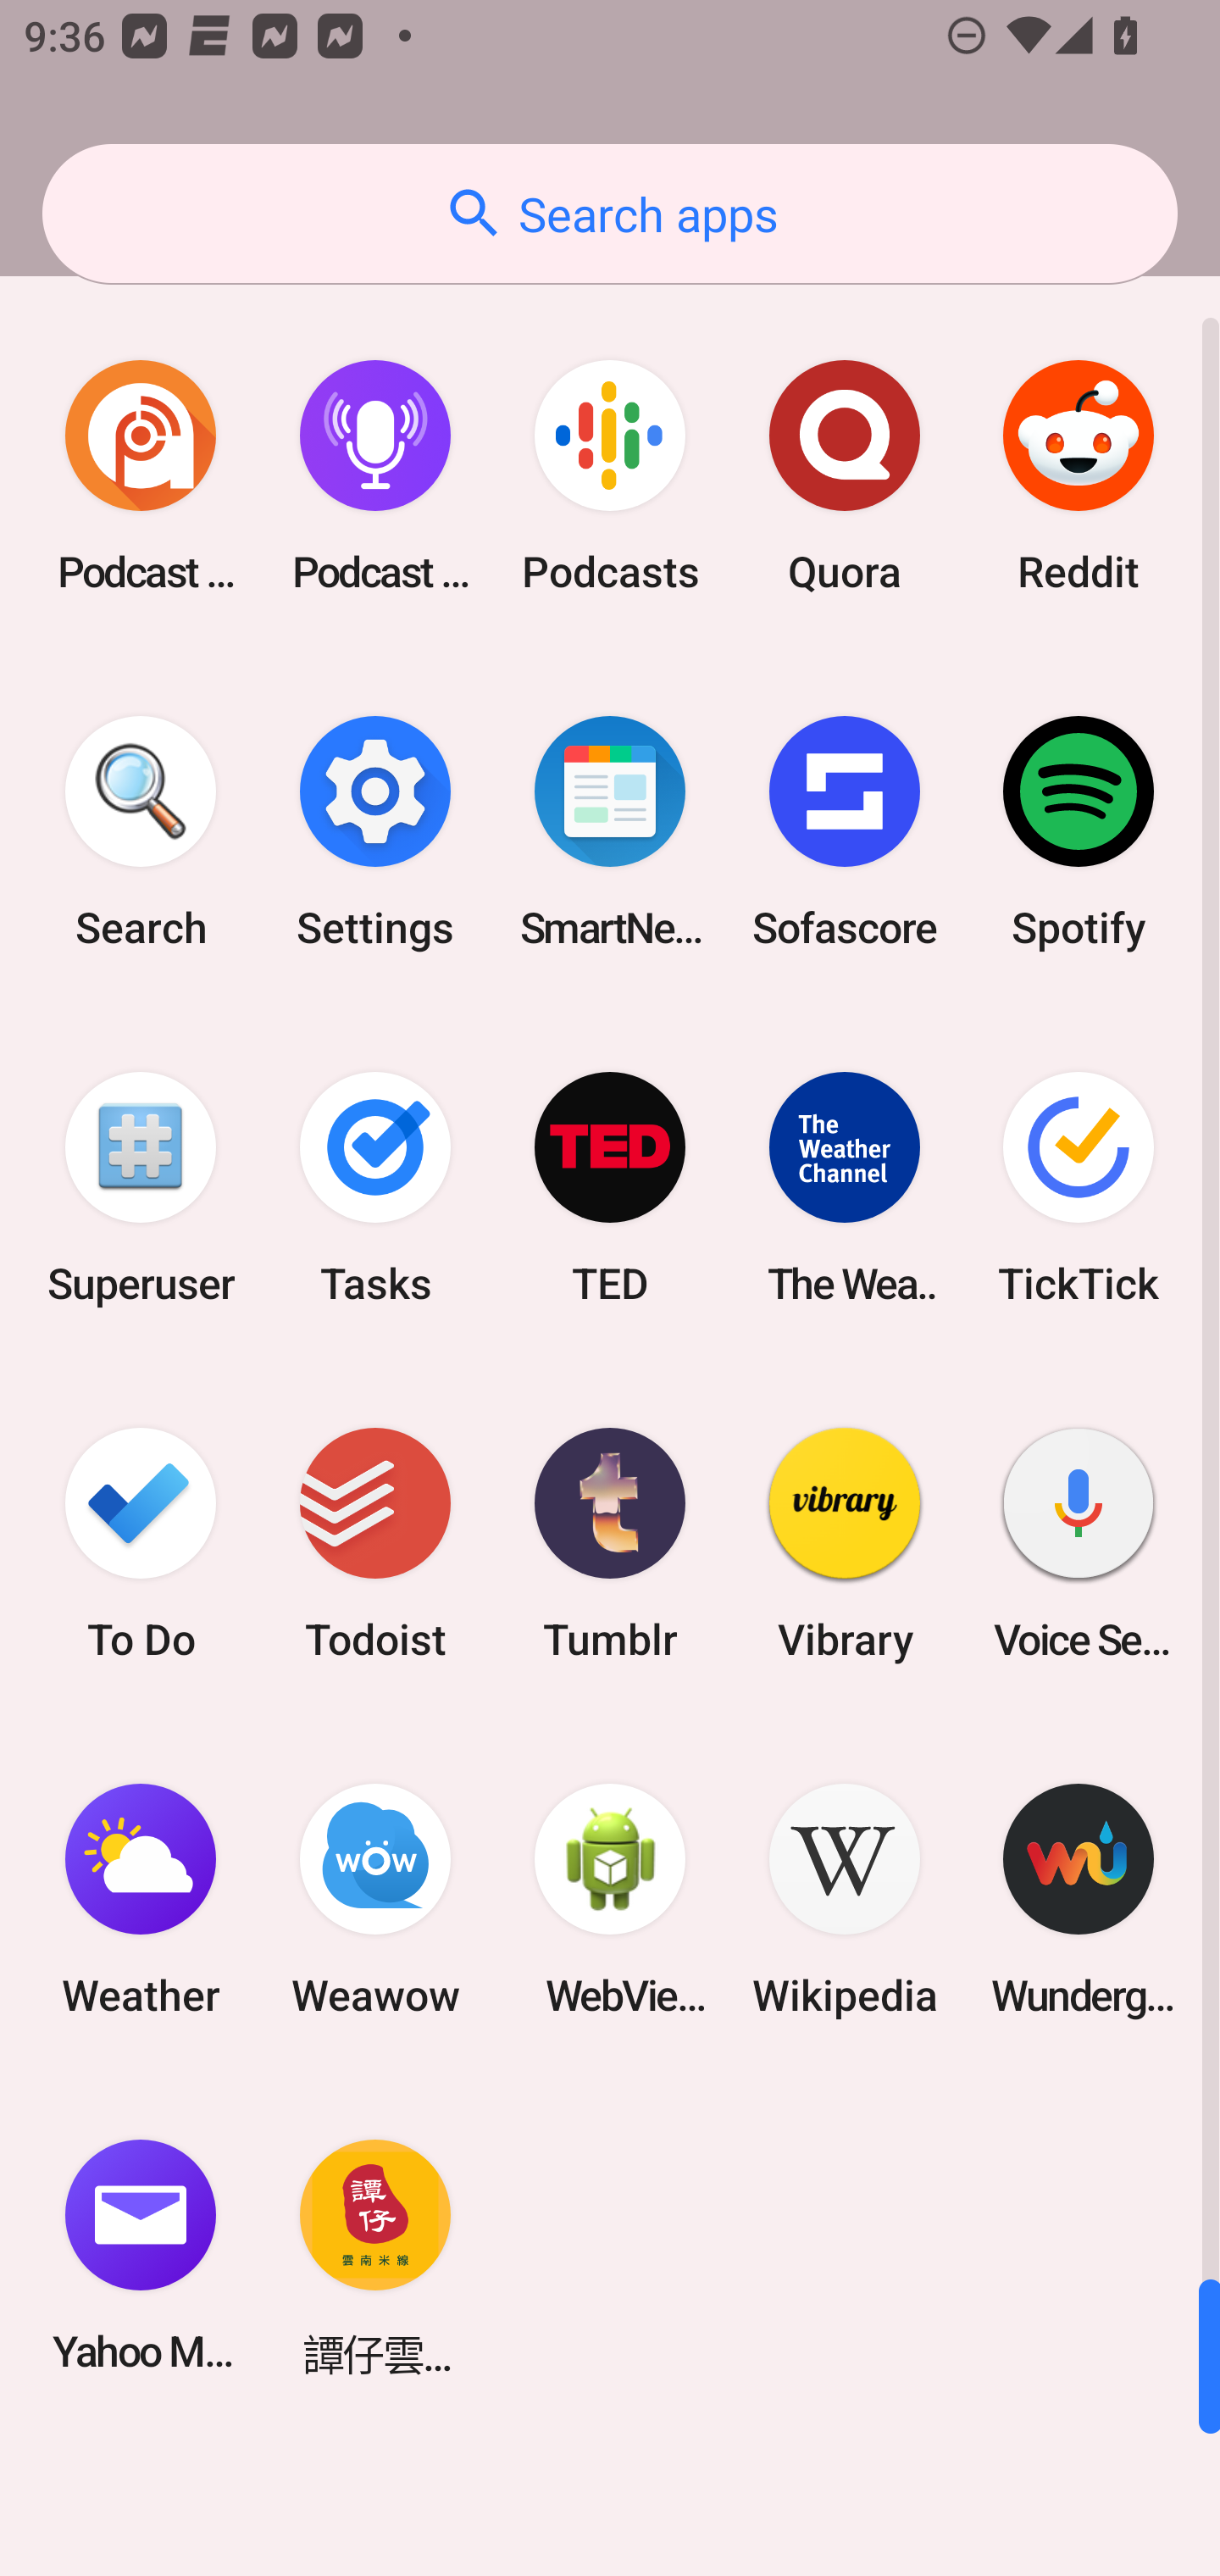  What do you see at coordinates (1079, 1542) in the screenshot?
I see `Voice Search` at bounding box center [1079, 1542].